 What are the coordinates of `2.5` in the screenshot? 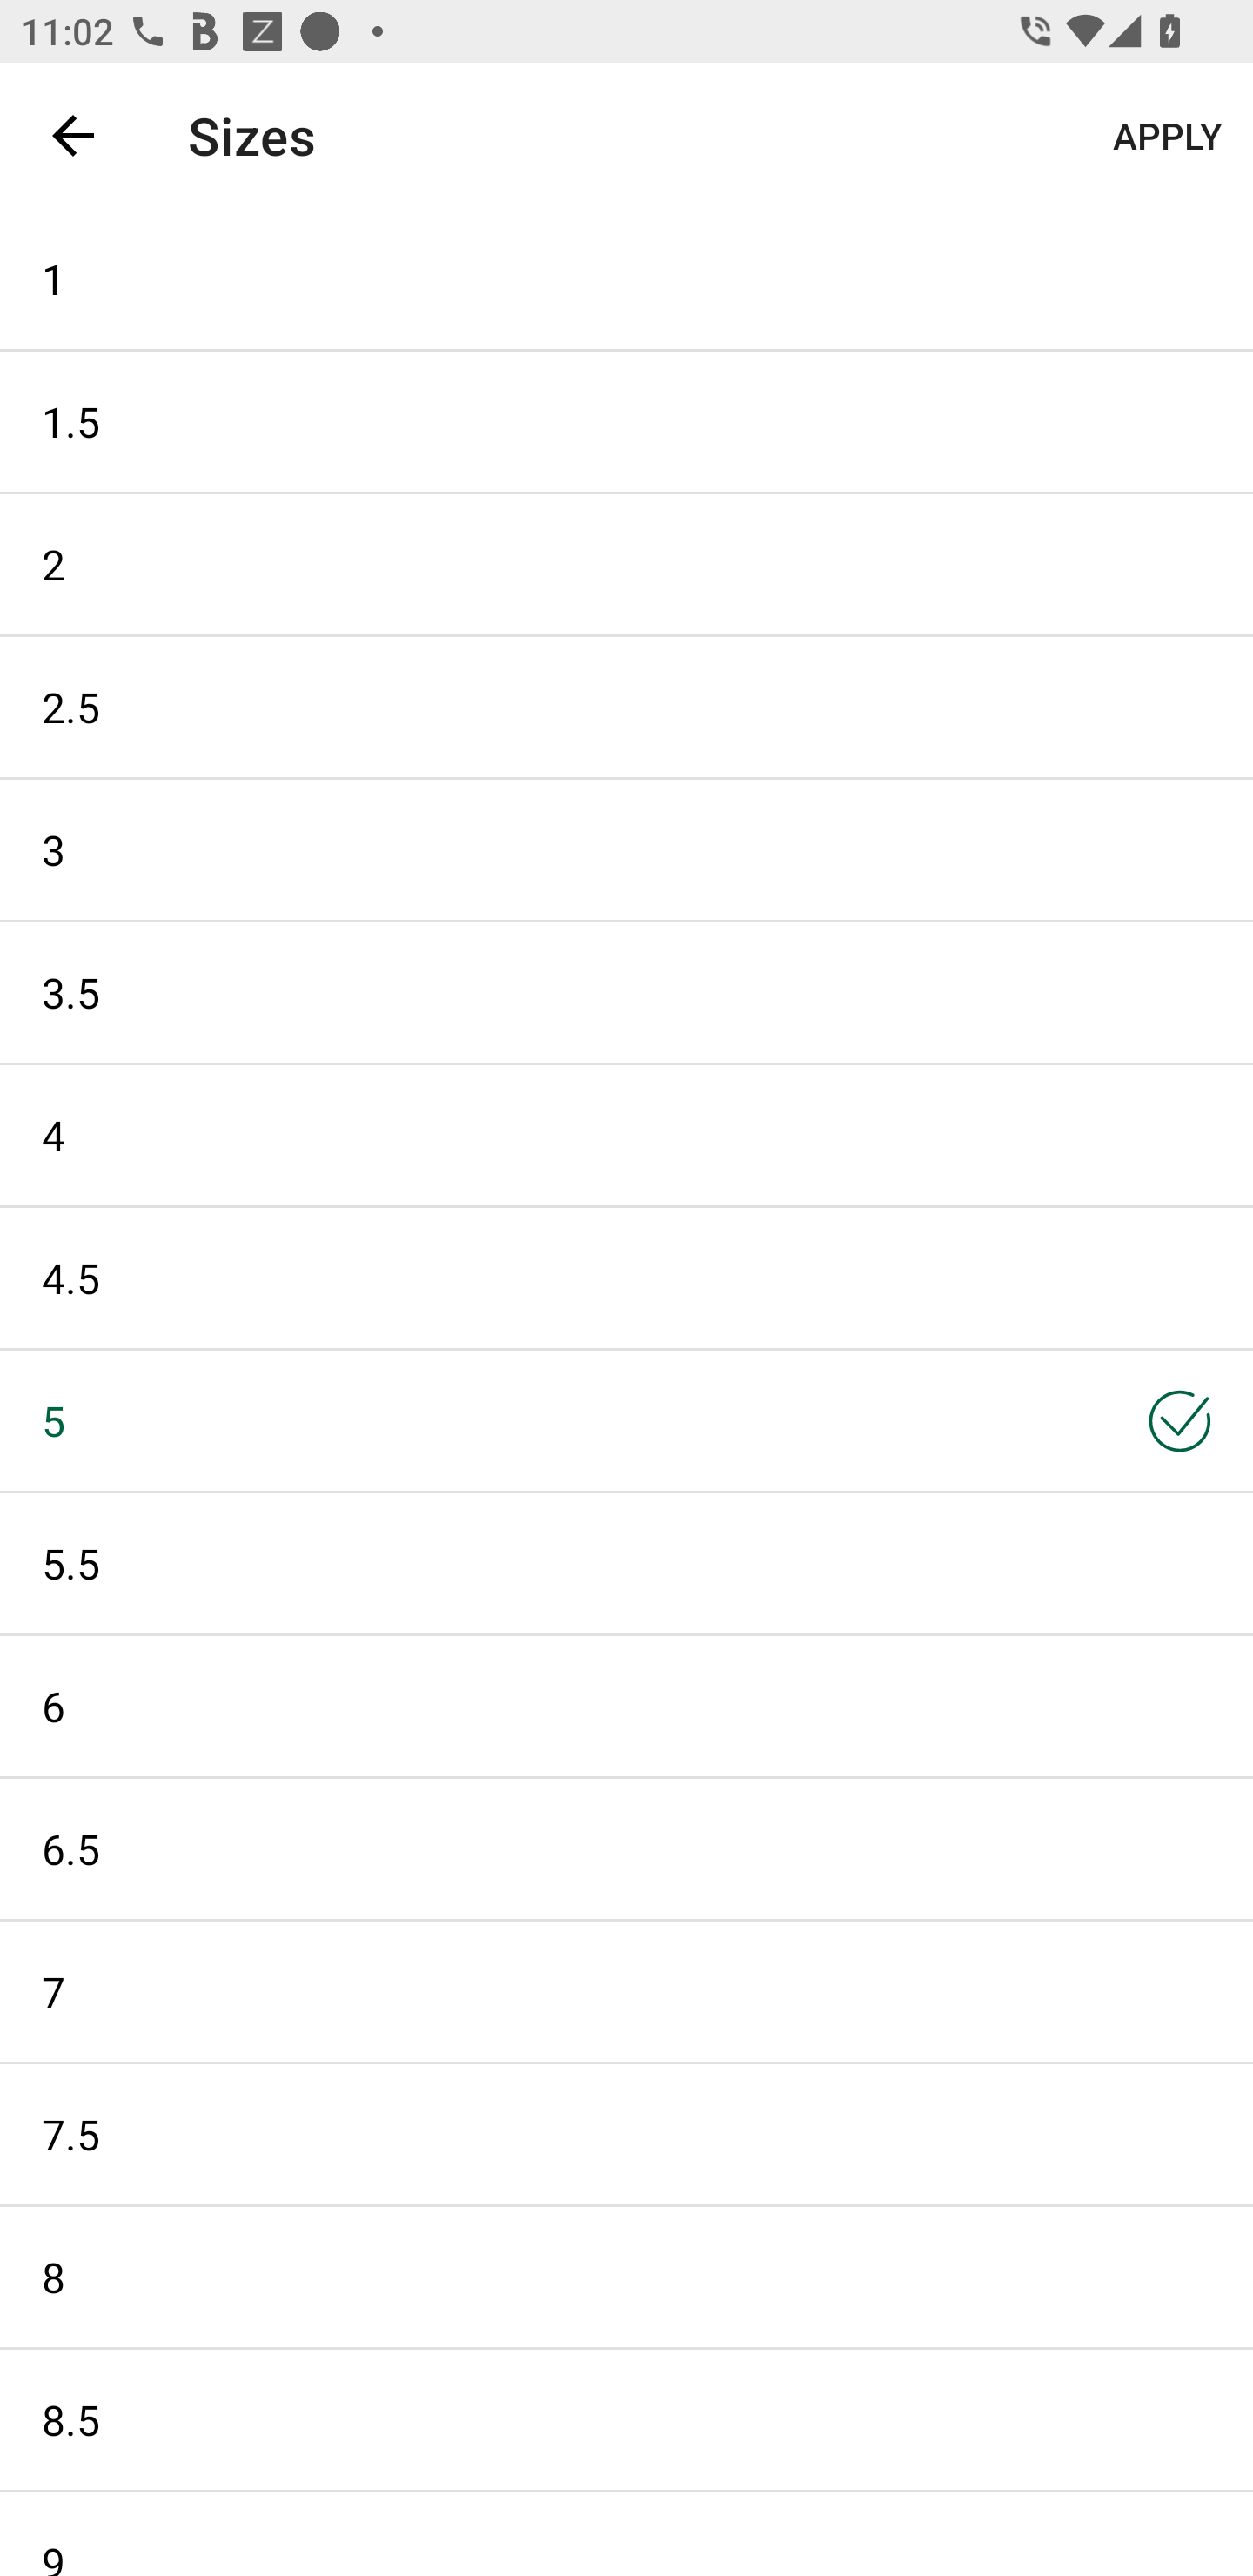 It's located at (626, 707).